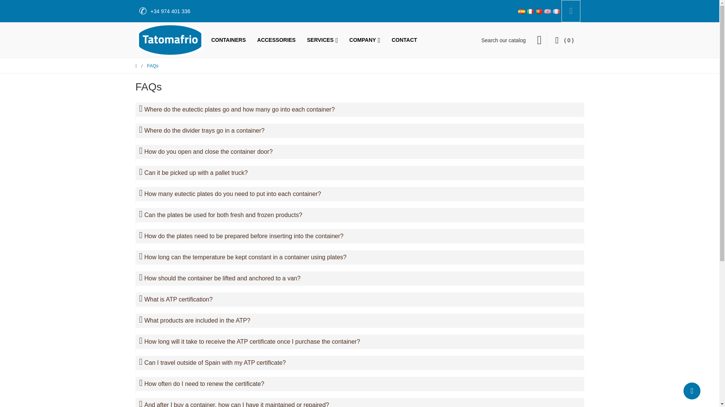  What do you see at coordinates (276, 40) in the screenshot?
I see `ACCESSORIES` at bounding box center [276, 40].